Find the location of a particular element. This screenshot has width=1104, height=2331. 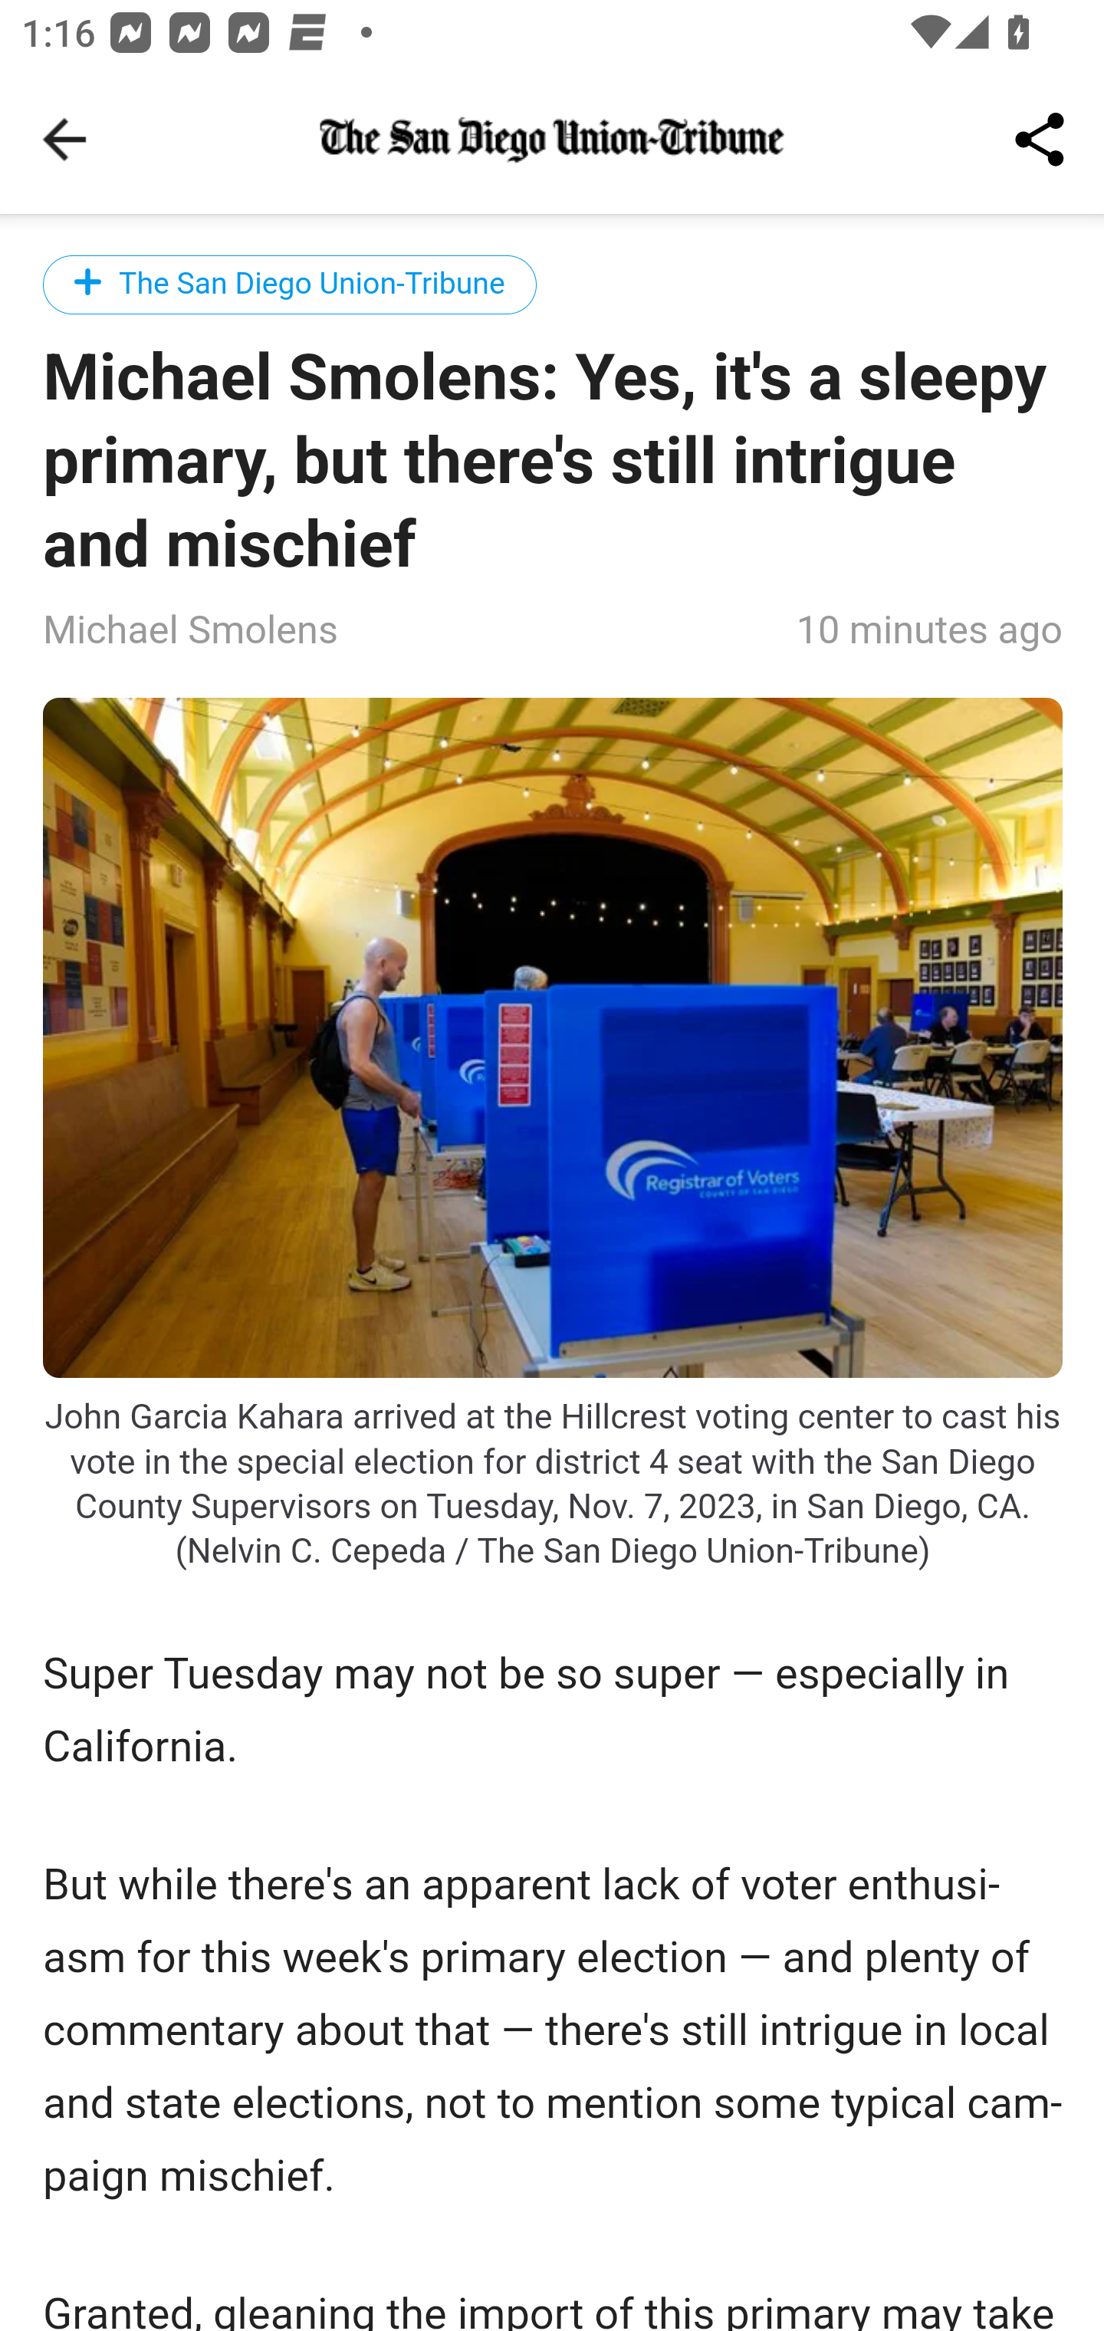

The San Diego Union-Tribune is located at coordinates (291, 284).